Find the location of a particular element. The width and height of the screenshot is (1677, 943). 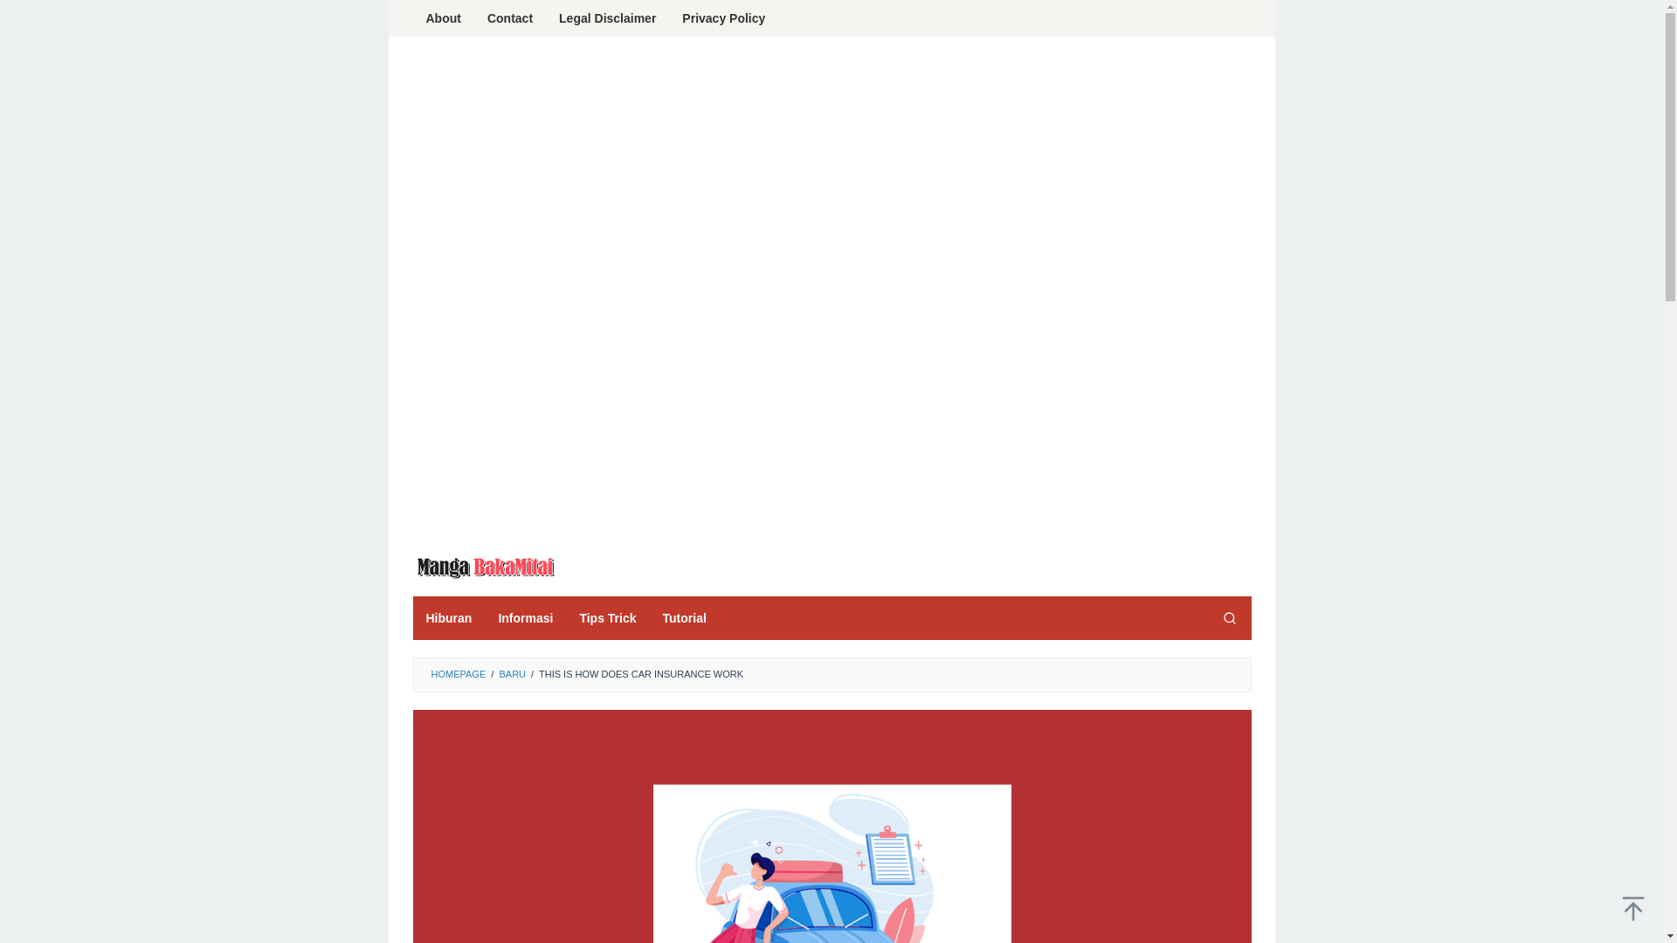

Hiburan is located at coordinates (448, 618).